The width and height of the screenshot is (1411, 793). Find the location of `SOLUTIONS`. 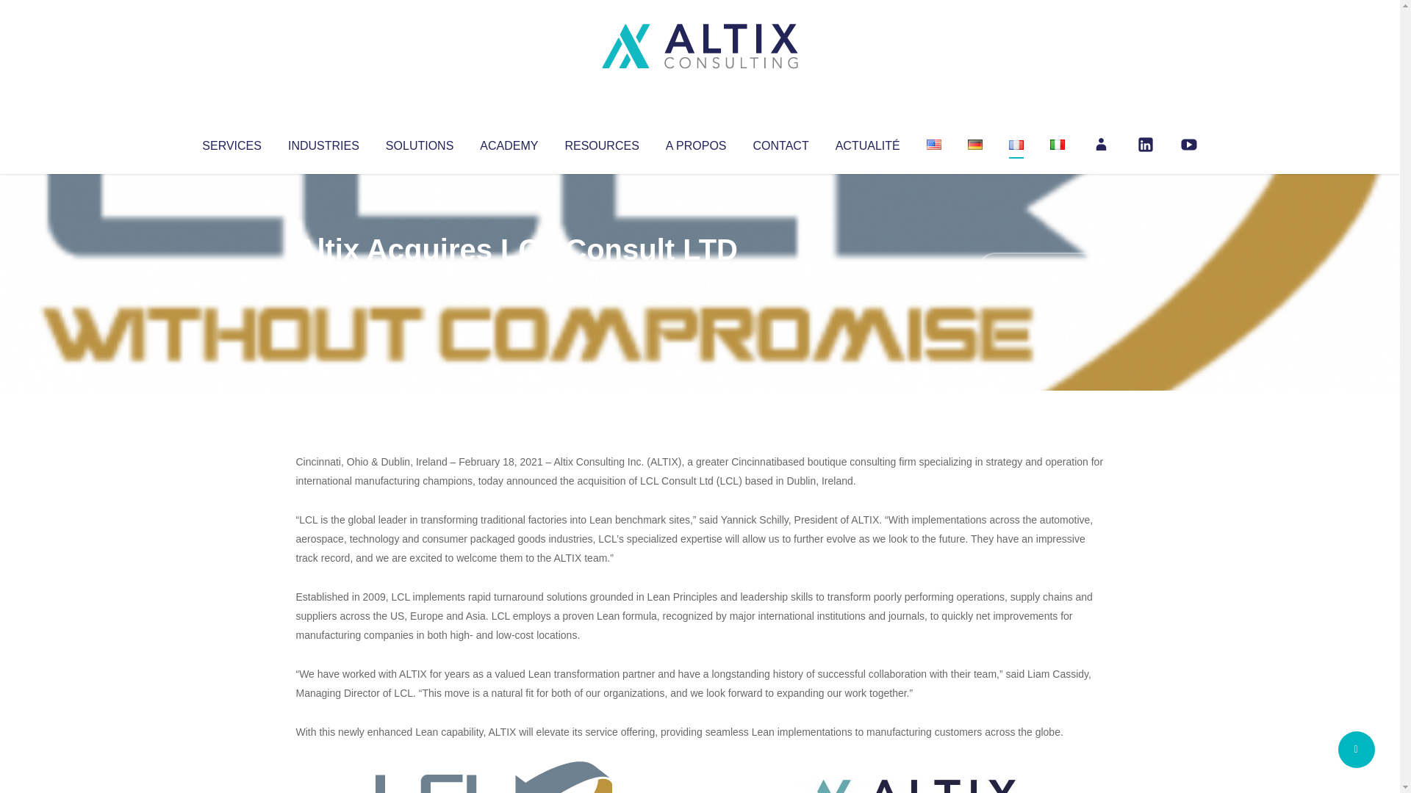

SOLUTIONS is located at coordinates (419, 142).